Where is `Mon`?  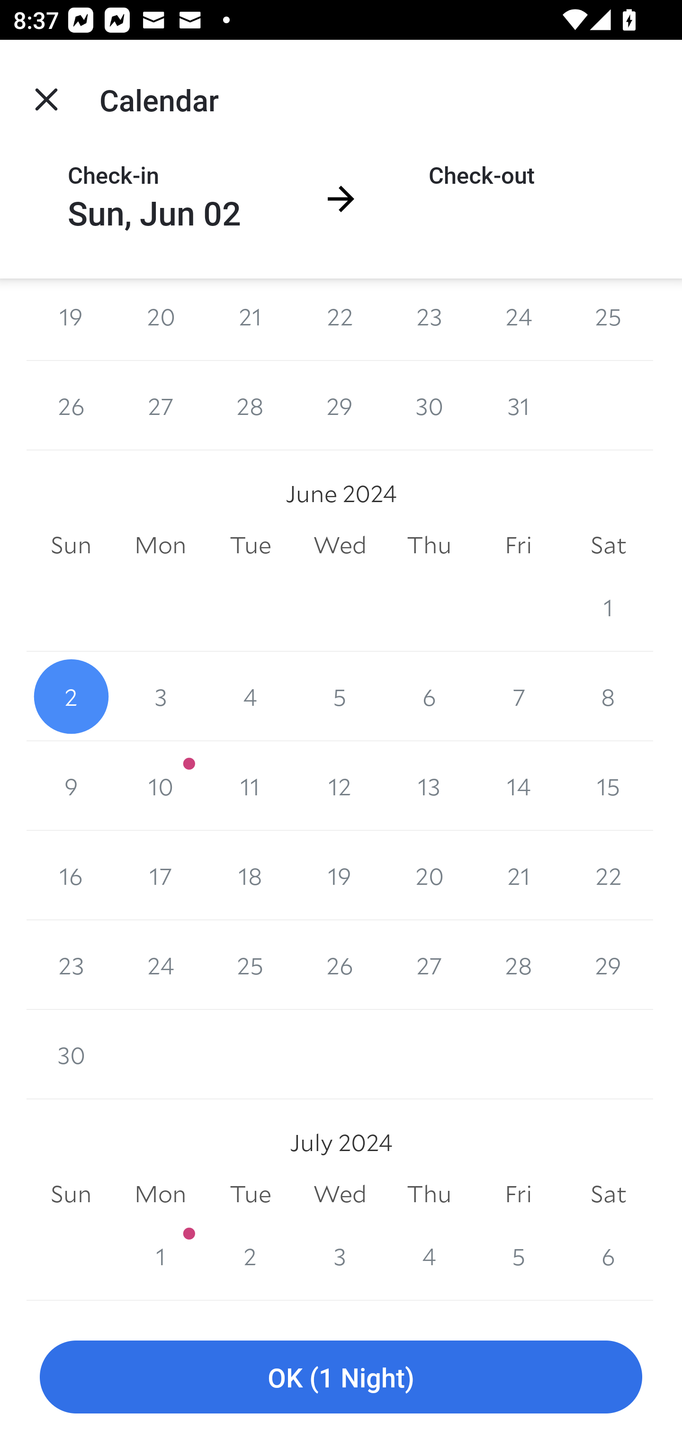 Mon is located at coordinates (160, 545).